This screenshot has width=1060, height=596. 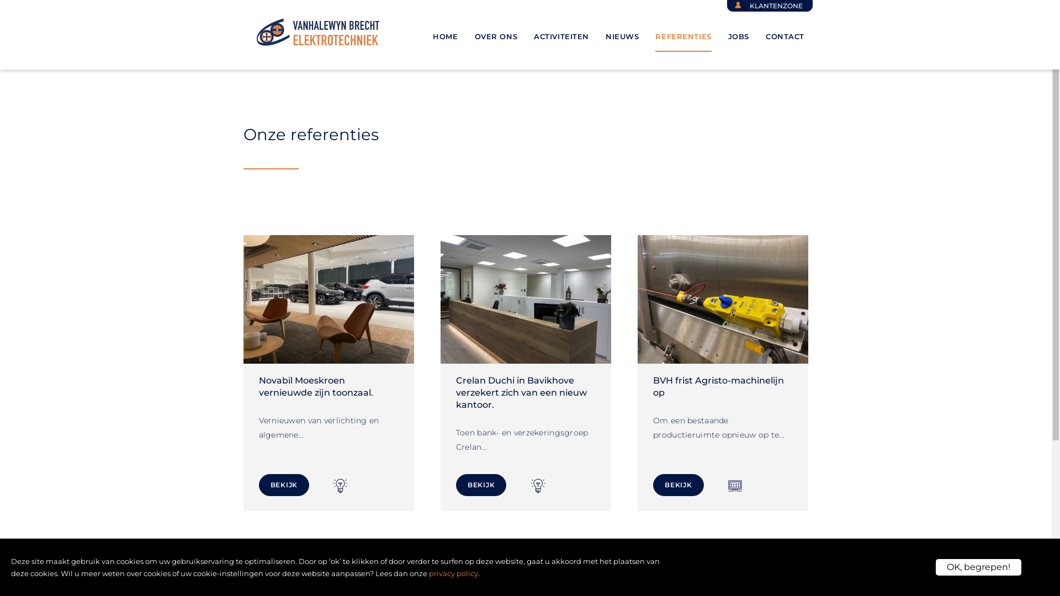 What do you see at coordinates (496, 35) in the screenshot?
I see `OVER ONS` at bounding box center [496, 35].